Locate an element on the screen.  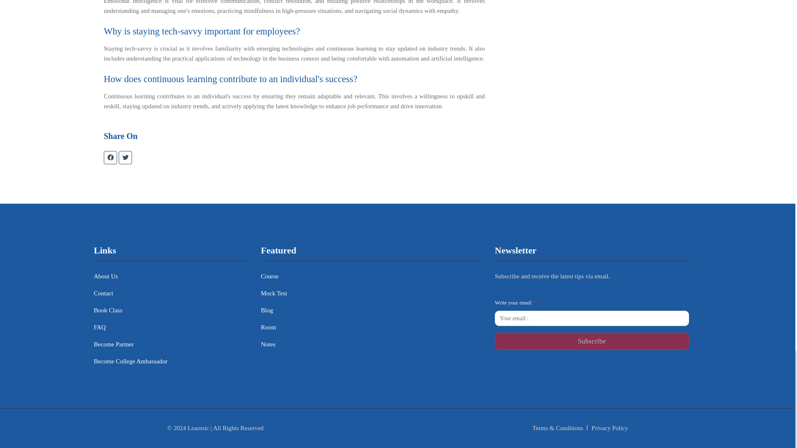
Mock Test is located at coordinates (274, 294).